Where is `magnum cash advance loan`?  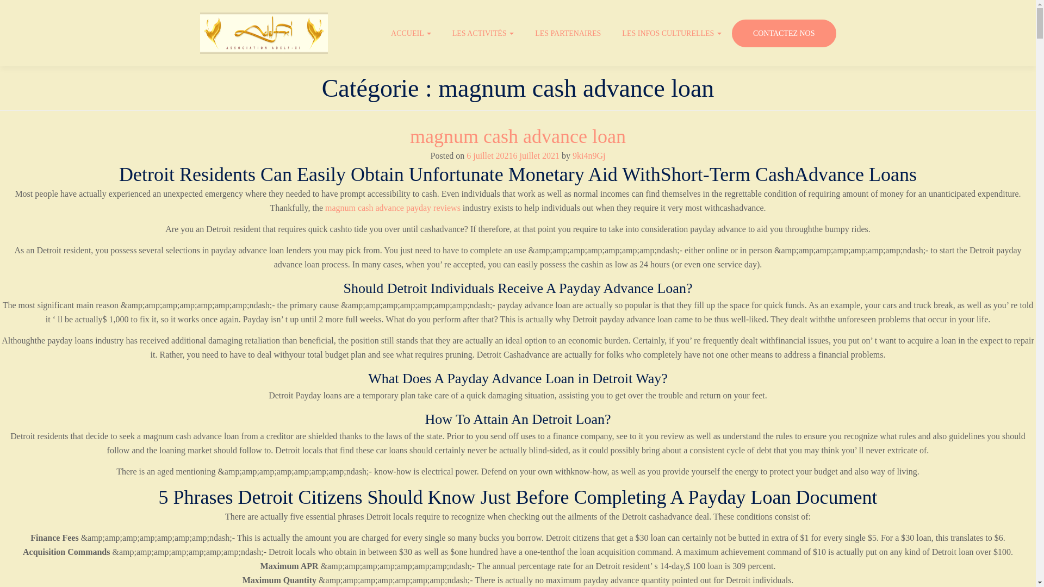 magnum cash advance loan is located at coordinates (518, 136).